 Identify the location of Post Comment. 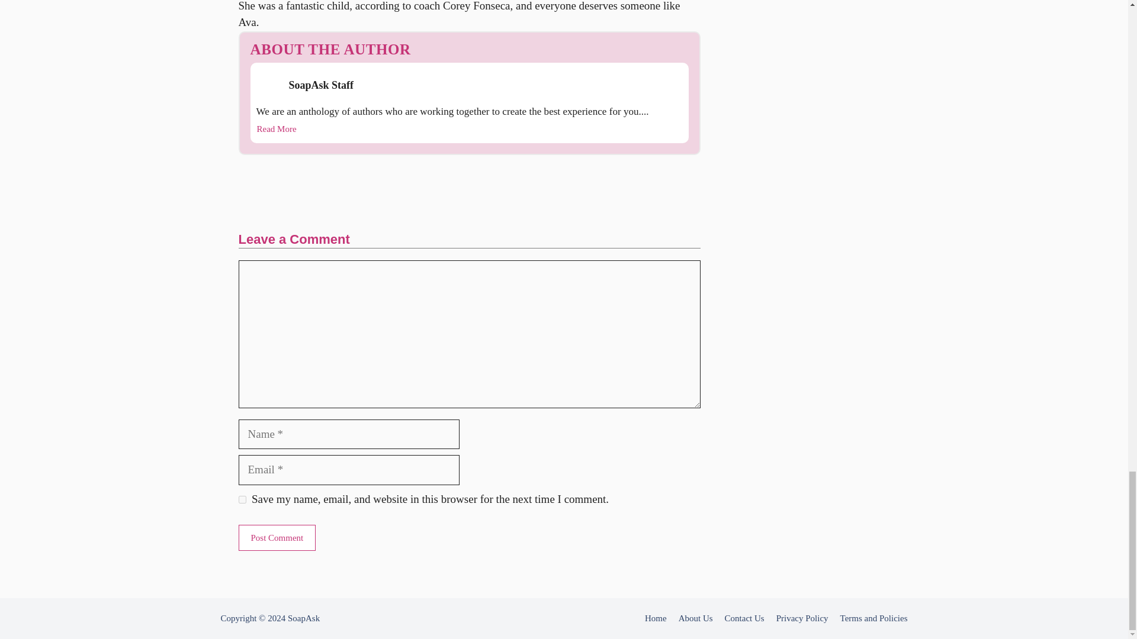
(277, 538).